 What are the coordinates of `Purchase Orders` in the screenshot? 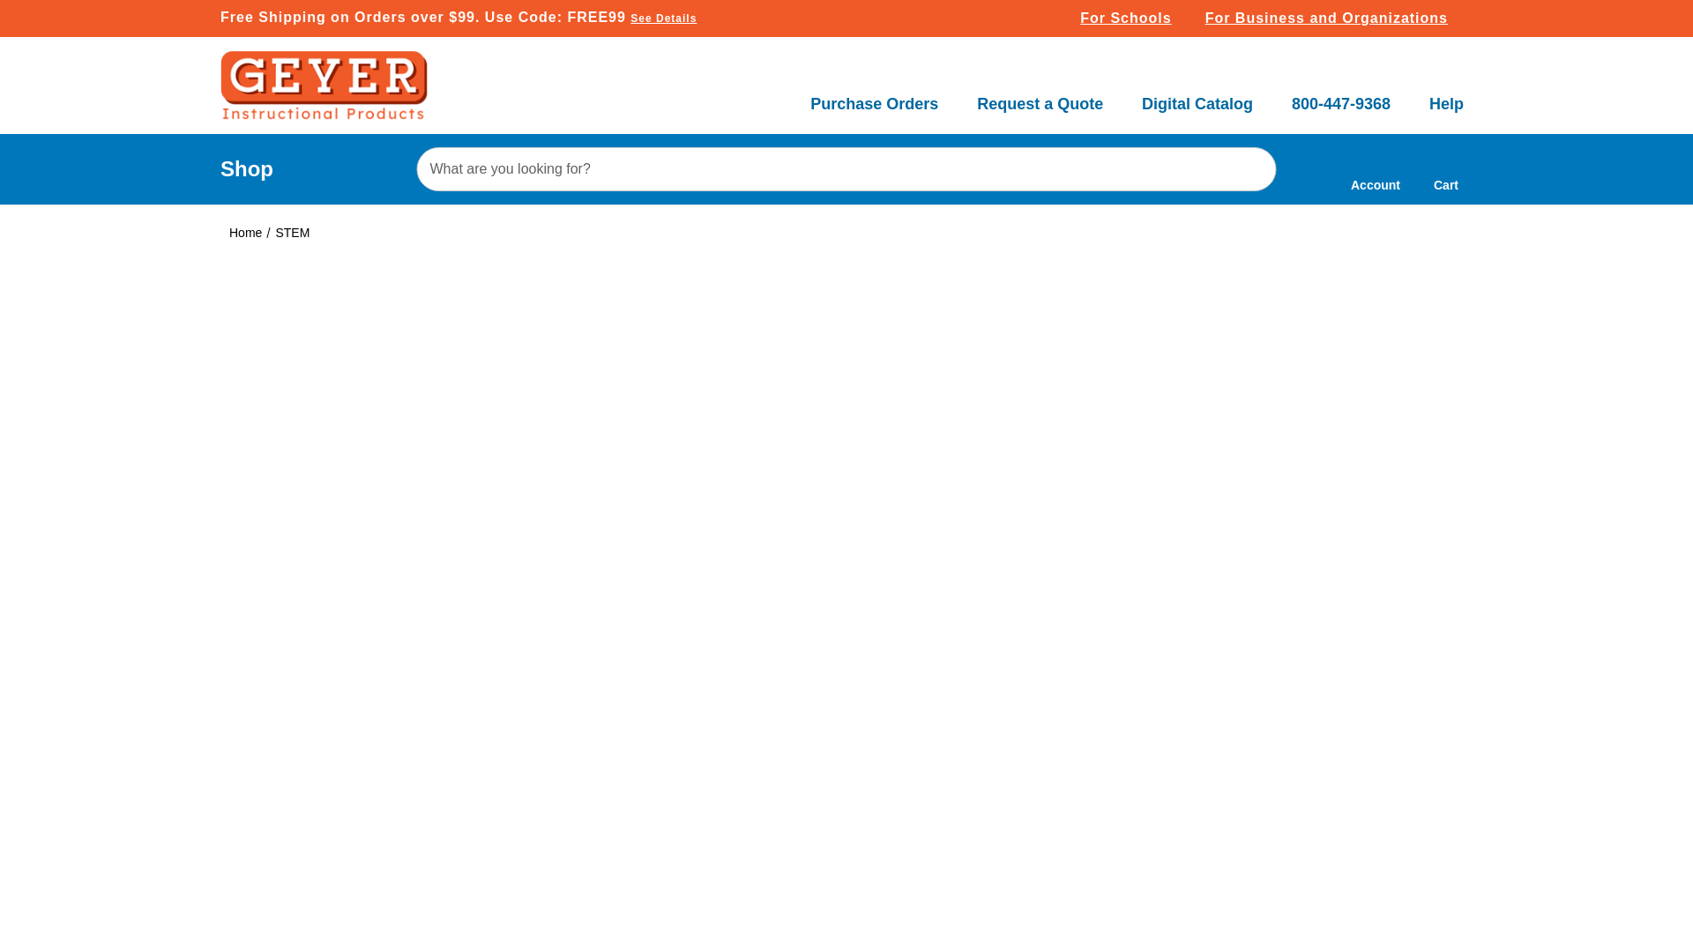 It's located at (874, 93).